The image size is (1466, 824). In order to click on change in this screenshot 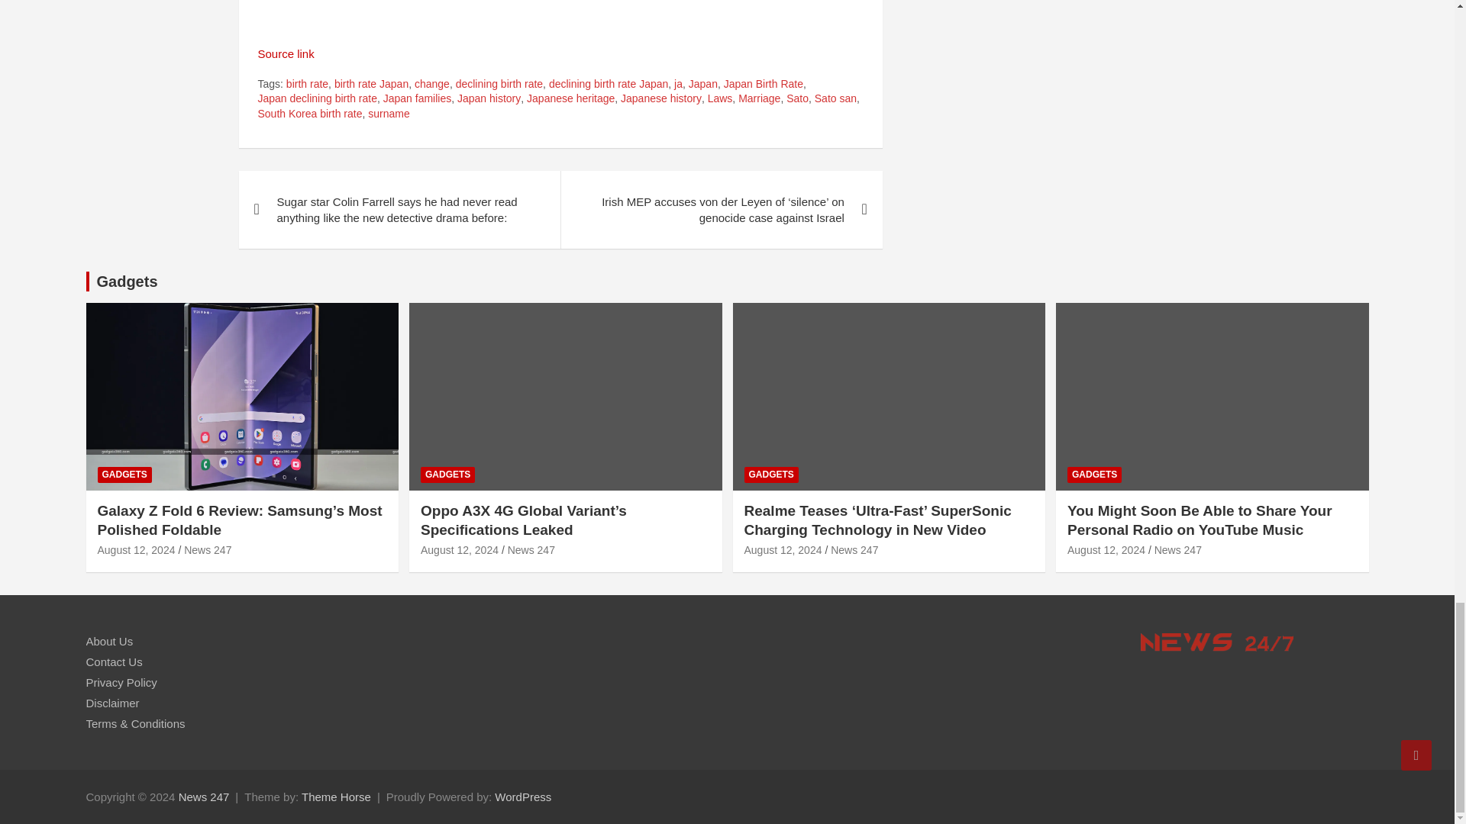, I will do `click(432, 84)`.